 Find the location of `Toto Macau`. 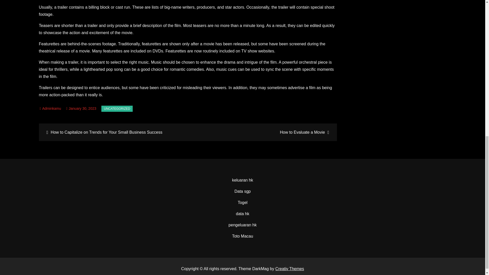

Toto Macau is located at coordinates (242, 236).